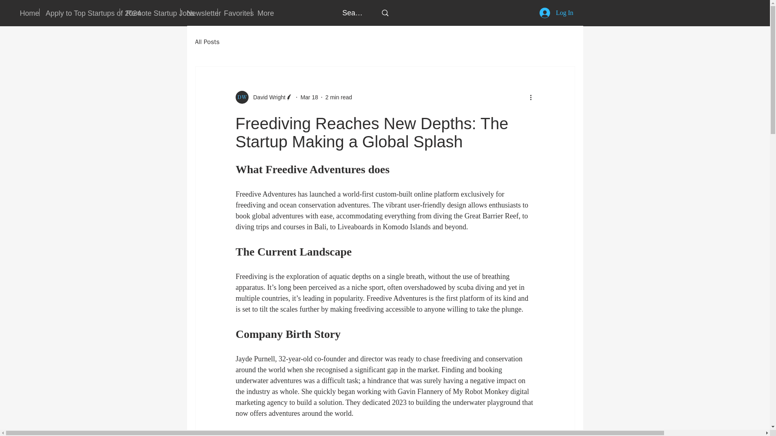 The image size is (776, 436). I want to click on Newsletter, so click(199, 12).